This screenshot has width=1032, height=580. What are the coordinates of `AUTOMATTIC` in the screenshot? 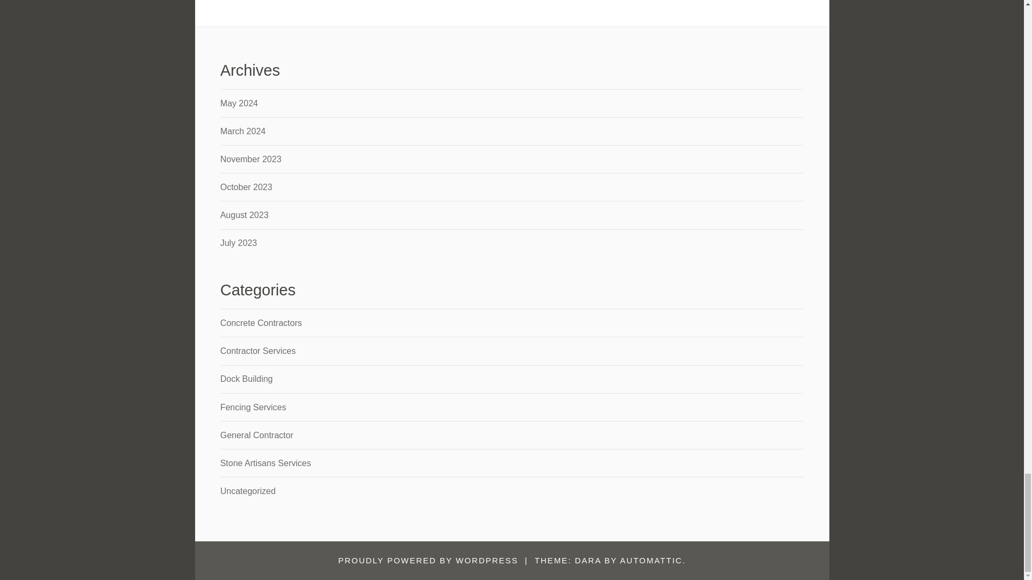 It's located at (651, 560).